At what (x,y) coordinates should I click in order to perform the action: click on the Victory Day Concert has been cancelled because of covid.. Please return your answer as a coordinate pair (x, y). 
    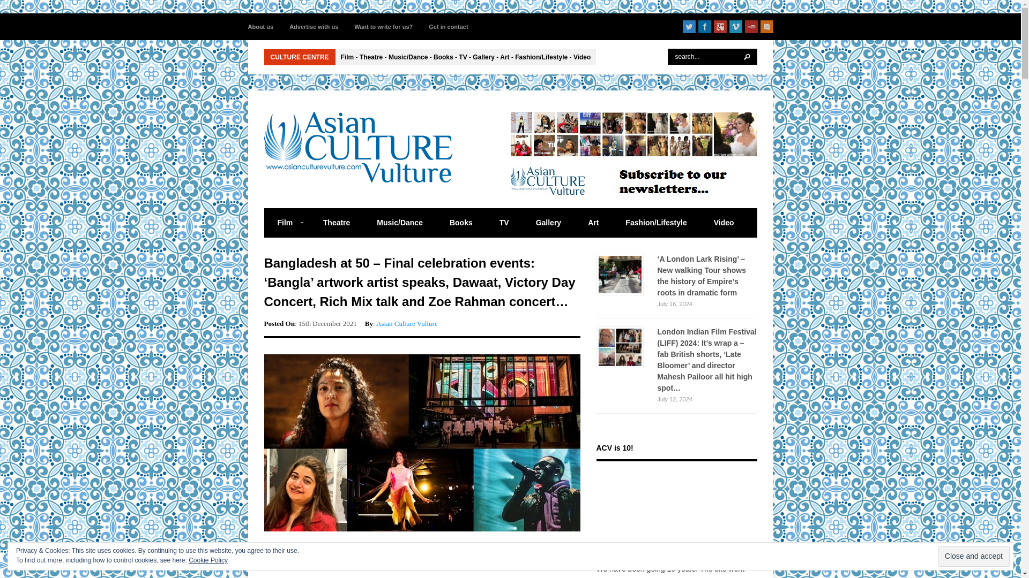
    Looking at the image, I should click on (415, 561).